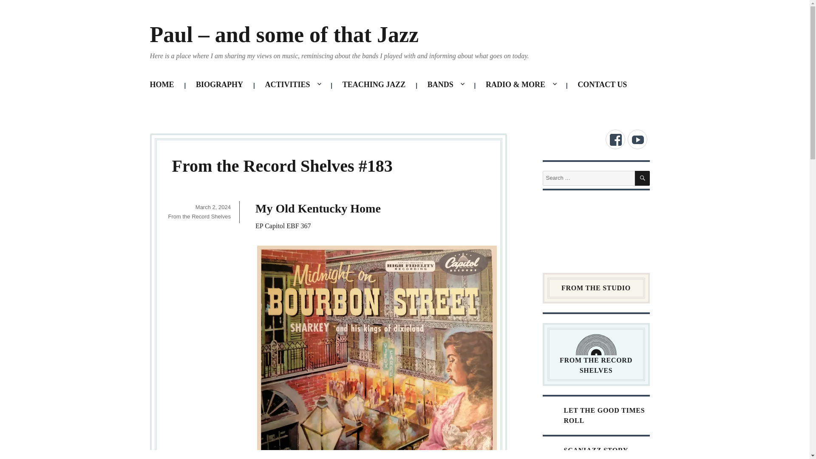  Describe the element at coordinates (292, 85) in the screenshot. I see `ACTIVITIES` at that location.